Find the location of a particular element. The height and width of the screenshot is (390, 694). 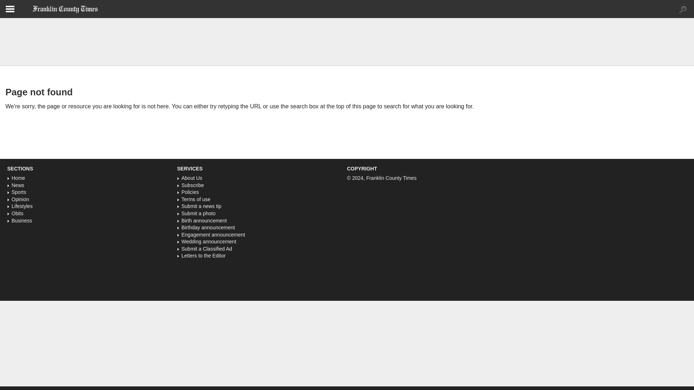

Opinion is located at coordinates (20, 199).